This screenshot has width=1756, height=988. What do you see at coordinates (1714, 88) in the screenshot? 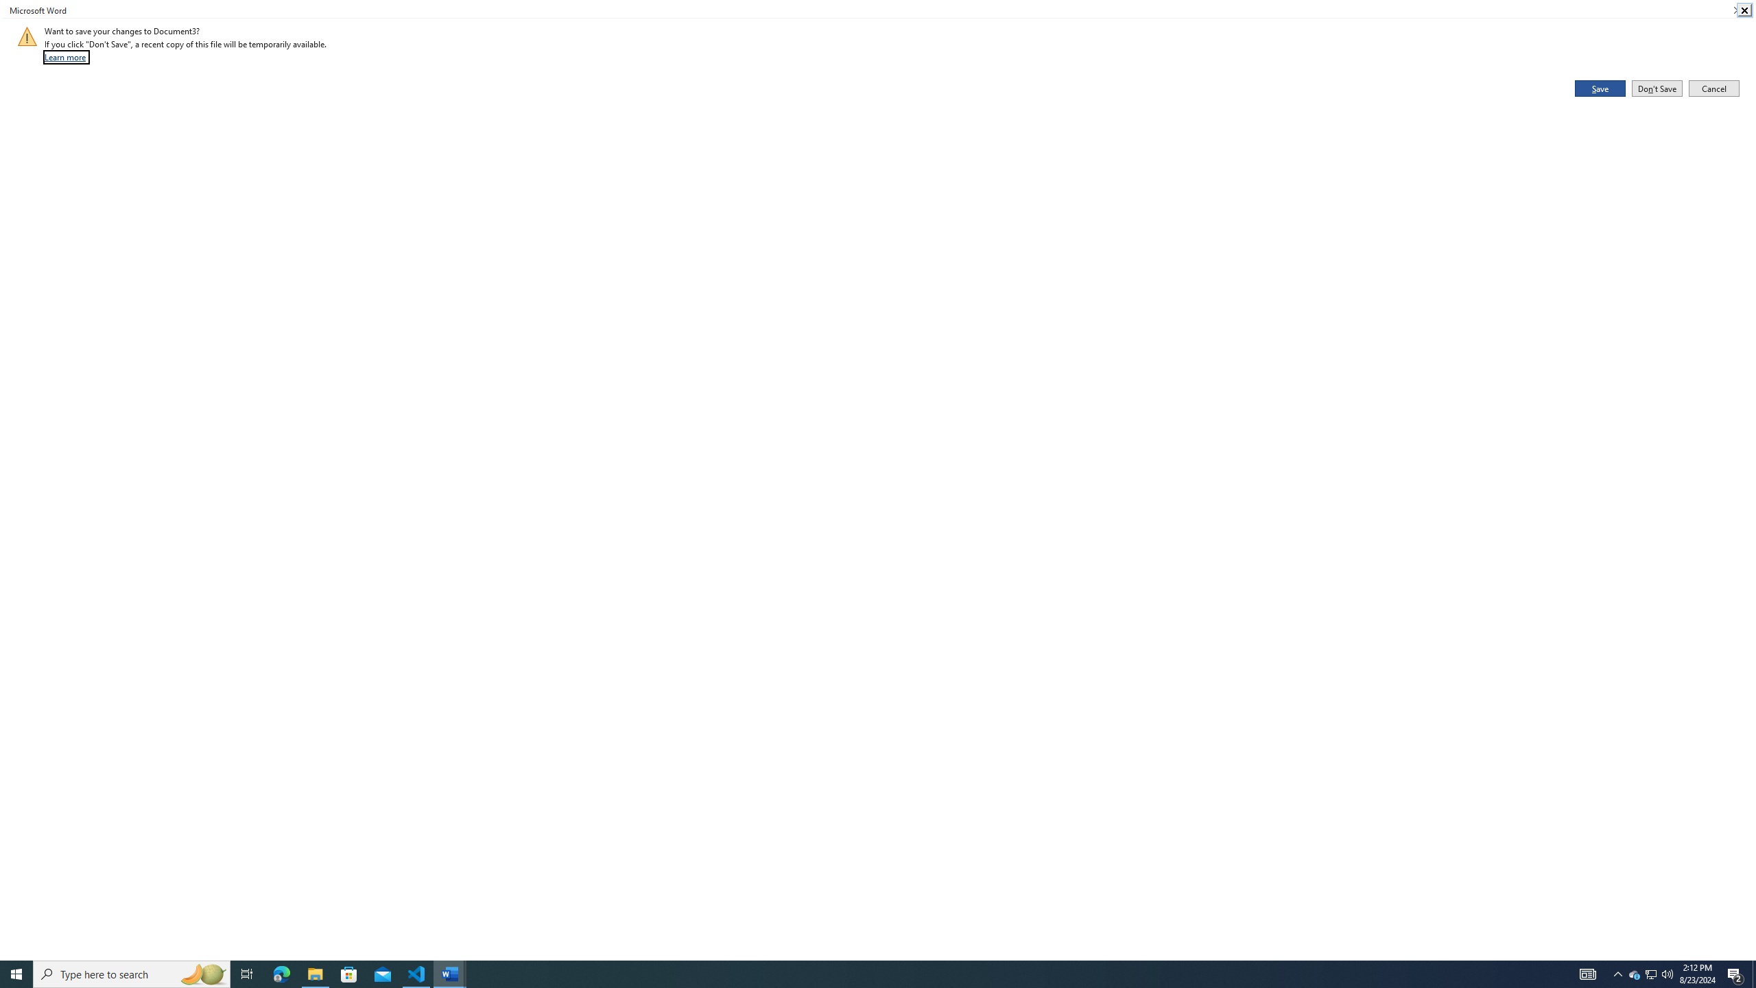
I see `Cancel` at bounding box center [1714, 88].